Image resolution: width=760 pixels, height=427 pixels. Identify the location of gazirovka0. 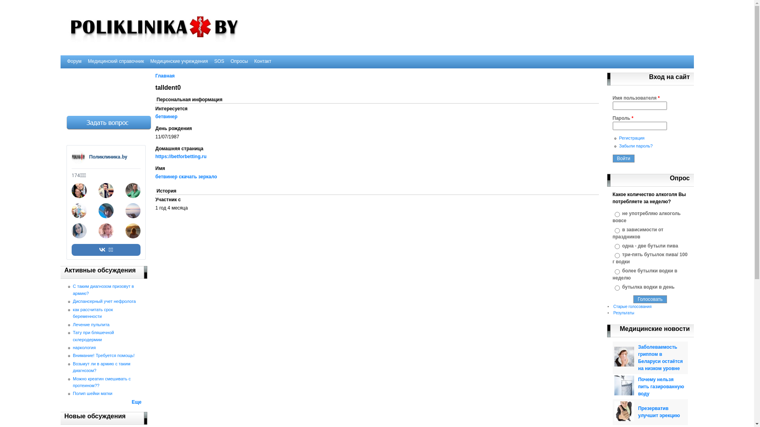
(624, 385).